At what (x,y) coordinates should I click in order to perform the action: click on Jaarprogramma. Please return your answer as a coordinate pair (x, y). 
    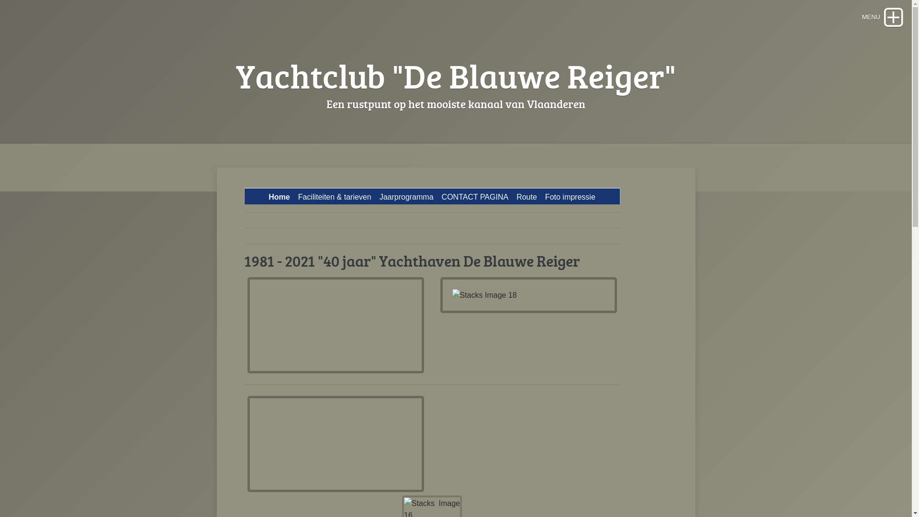
    Looking at the image, I should click on (407, 197).